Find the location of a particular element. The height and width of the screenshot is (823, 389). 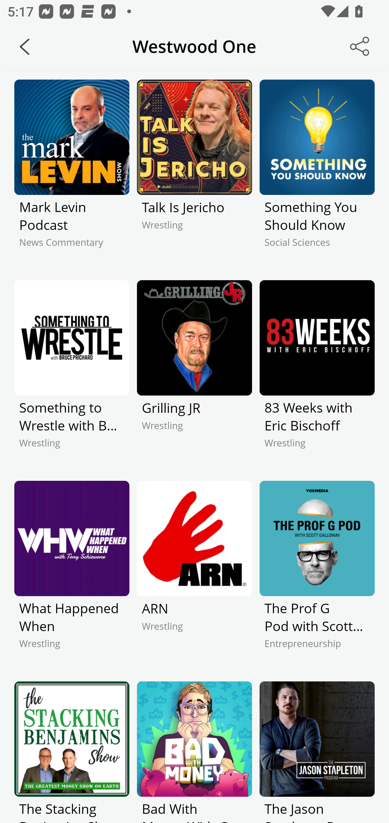

Bad With Money With Gabe Dunn is located at coordinates (194, 752).